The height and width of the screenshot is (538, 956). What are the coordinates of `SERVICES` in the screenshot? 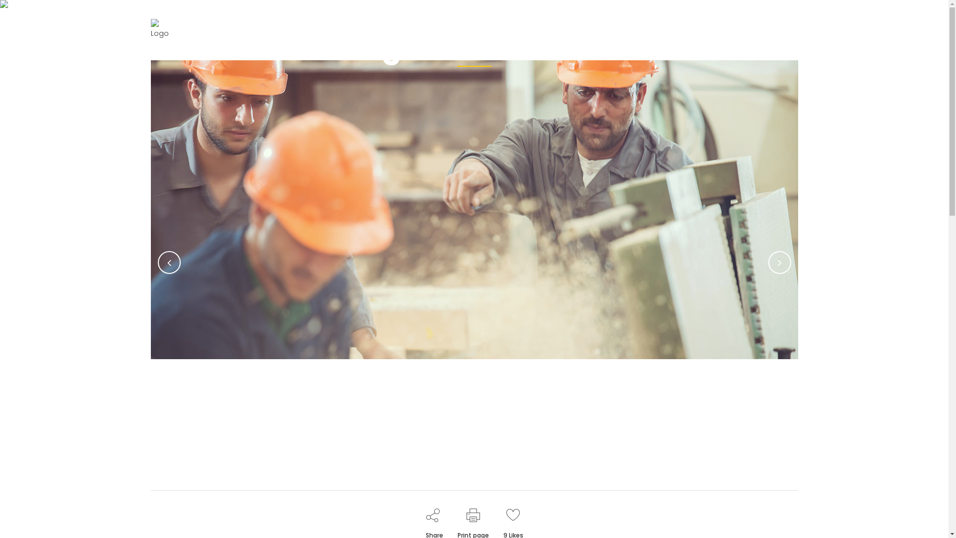 It's located at (561, 34).